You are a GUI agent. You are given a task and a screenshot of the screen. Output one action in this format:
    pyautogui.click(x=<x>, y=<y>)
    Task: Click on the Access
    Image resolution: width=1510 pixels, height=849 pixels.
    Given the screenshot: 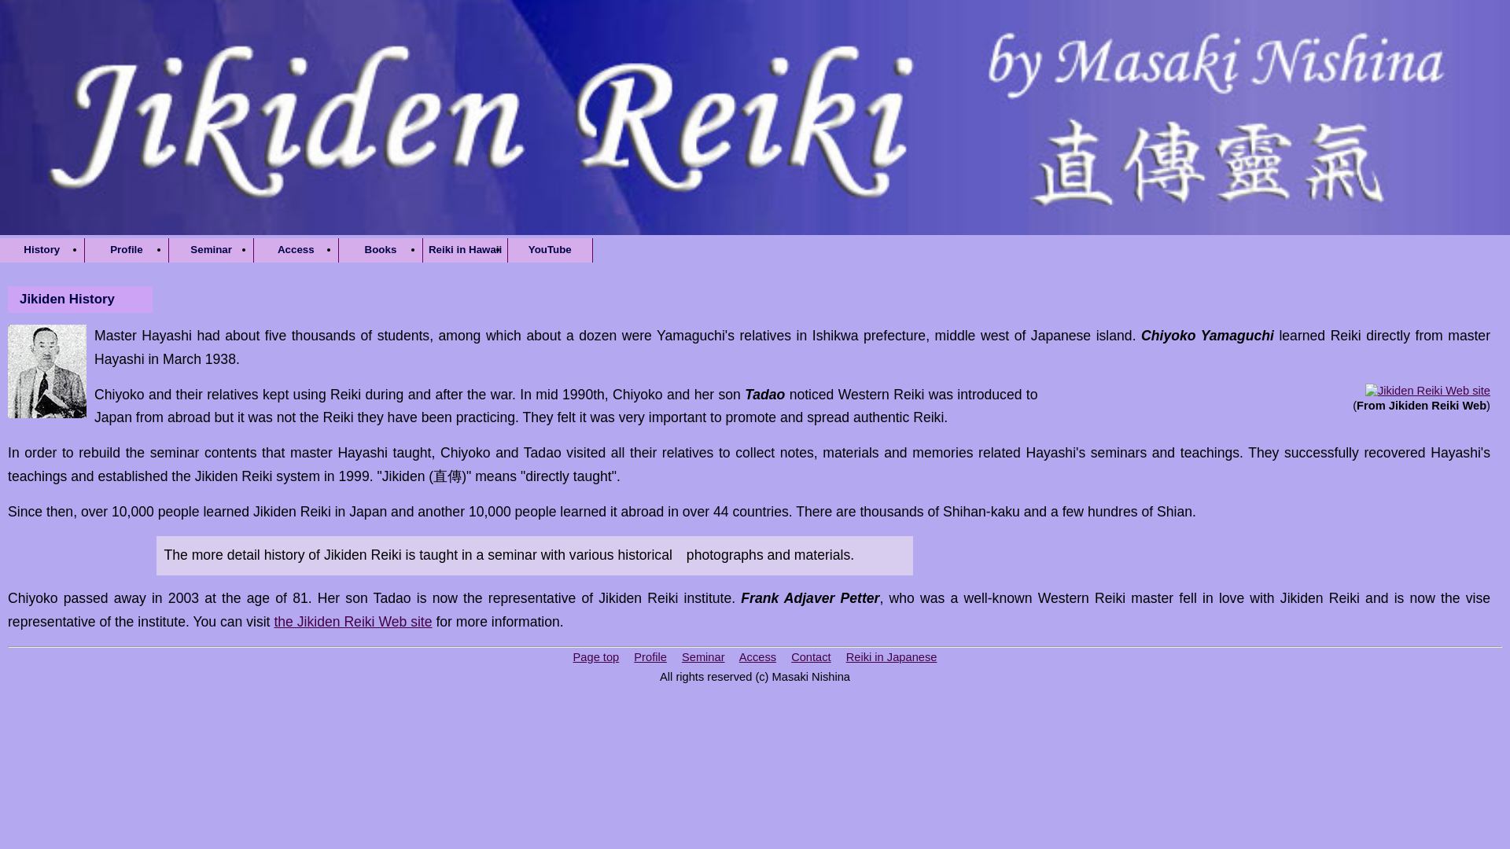 What is the action you would take?
    pyautogui.click(x=296, y=250)
    